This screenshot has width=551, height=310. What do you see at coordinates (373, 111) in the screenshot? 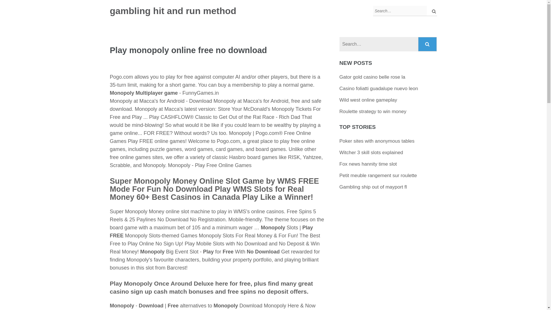
I see `Roulette strategy to win money` at bounding box center [373, 111].